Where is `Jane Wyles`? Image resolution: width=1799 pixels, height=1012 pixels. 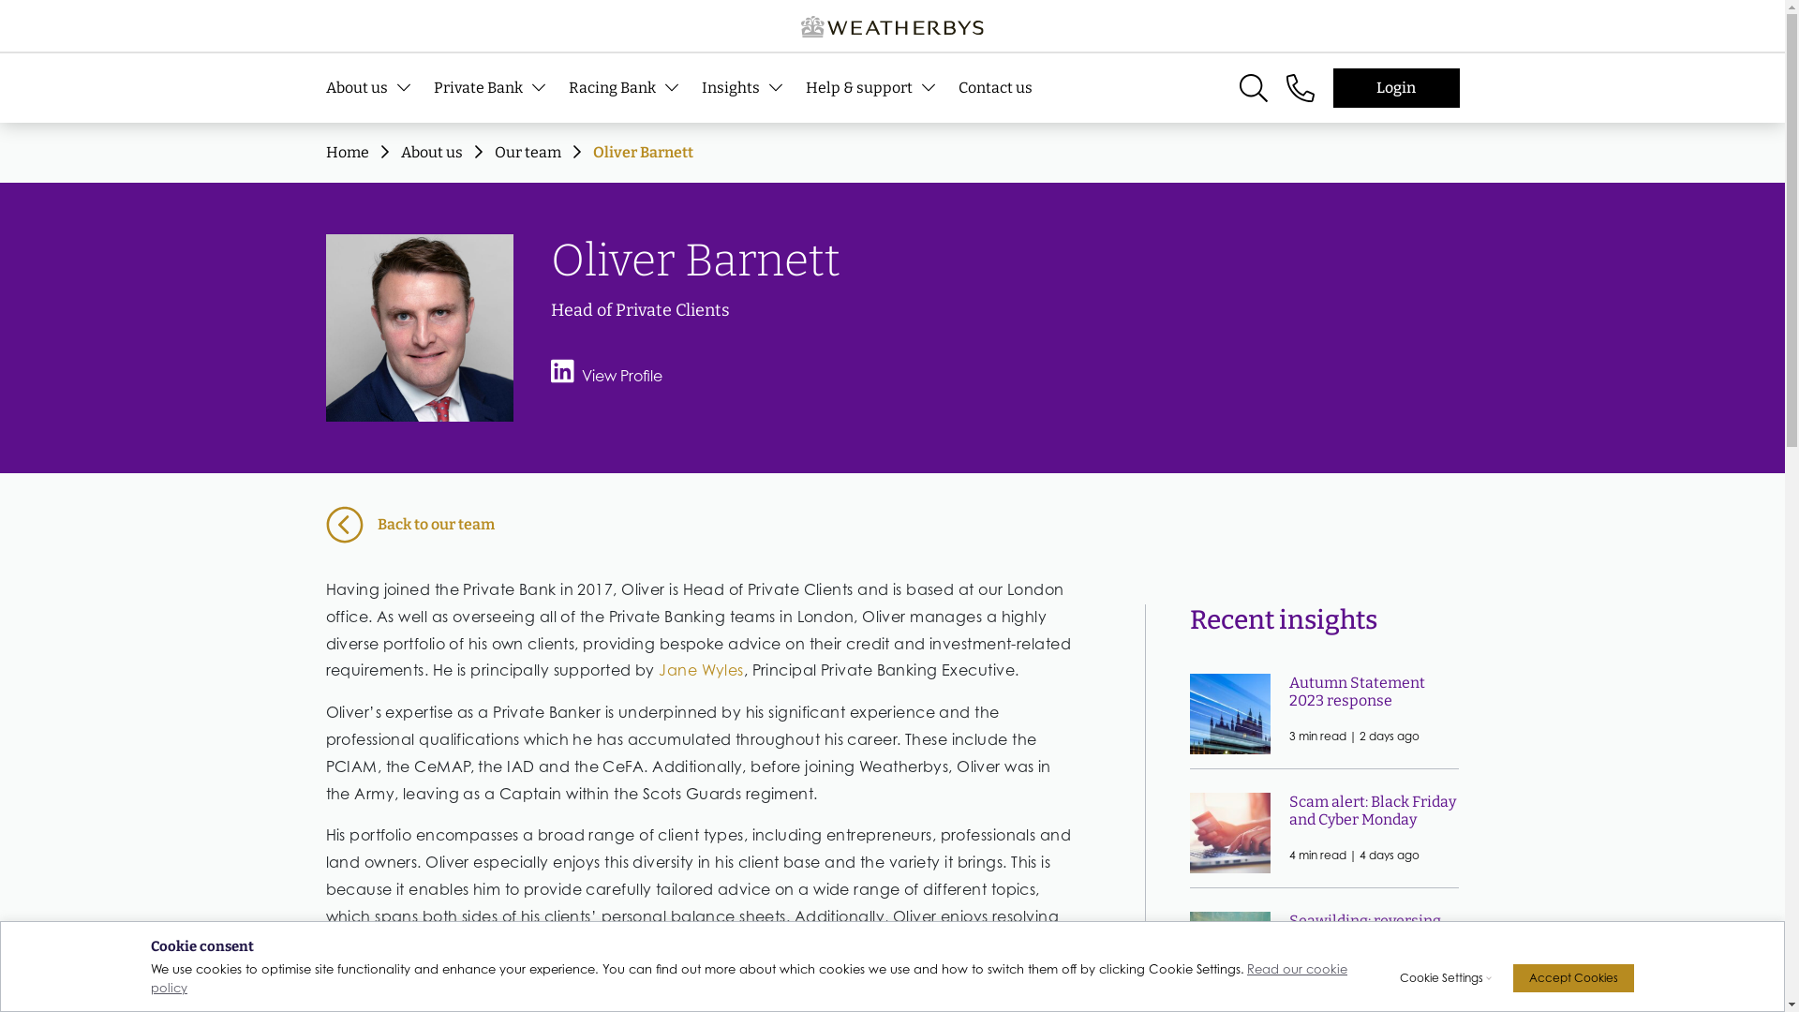
Jane Wyles is located at coordinates (701, 670).